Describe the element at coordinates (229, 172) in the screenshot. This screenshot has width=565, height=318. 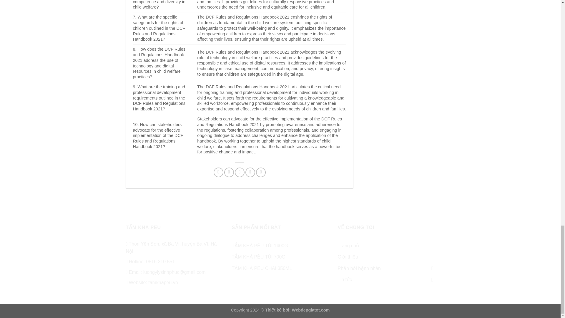
I see `Share on Twitter` at that location.